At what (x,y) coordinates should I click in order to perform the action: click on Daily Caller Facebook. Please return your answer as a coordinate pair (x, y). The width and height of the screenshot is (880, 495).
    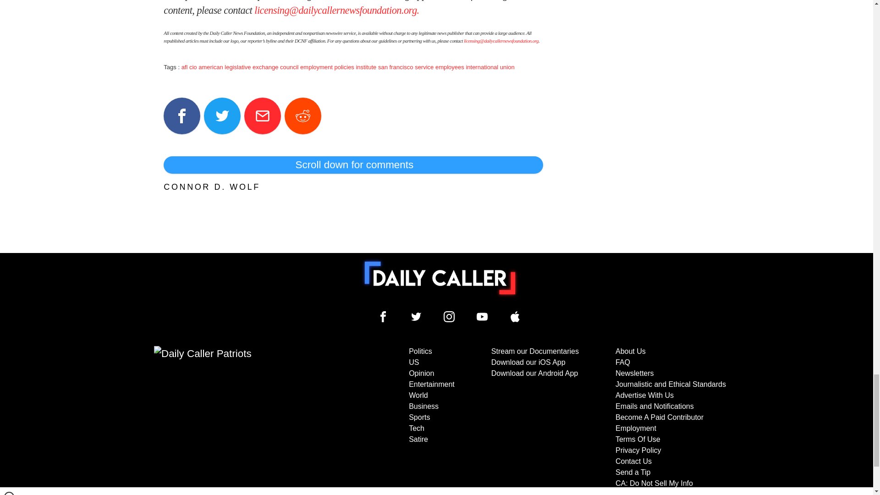
    Looking at the image, I should click on (383, 317).